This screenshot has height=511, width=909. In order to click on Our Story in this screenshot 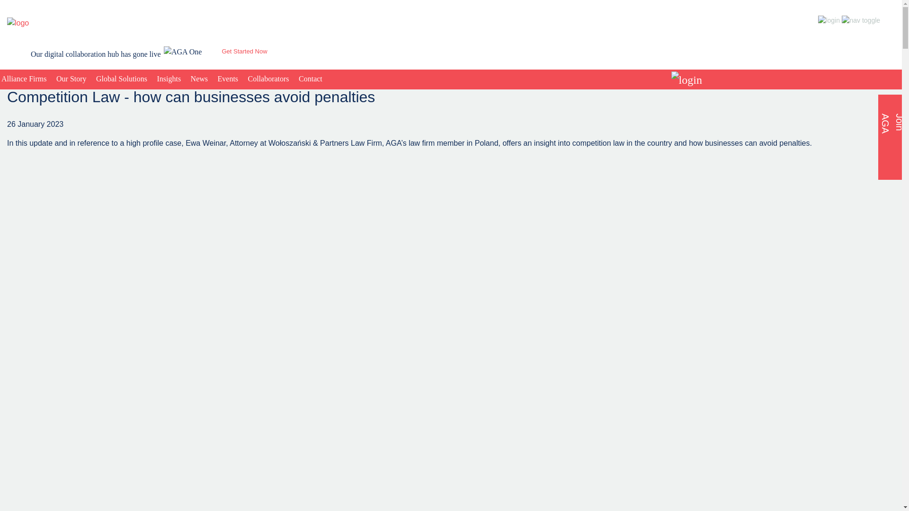, I will do `click(71, 79)`.